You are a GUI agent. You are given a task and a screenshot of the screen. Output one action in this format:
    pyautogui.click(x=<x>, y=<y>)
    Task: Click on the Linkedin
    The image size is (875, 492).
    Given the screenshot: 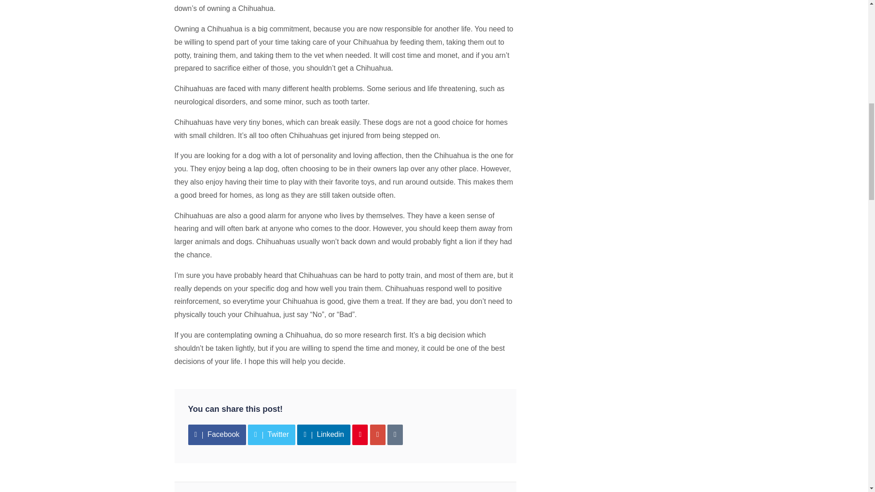 What is the action you would take?
    pyautogui.click(x=324, y=435)
    